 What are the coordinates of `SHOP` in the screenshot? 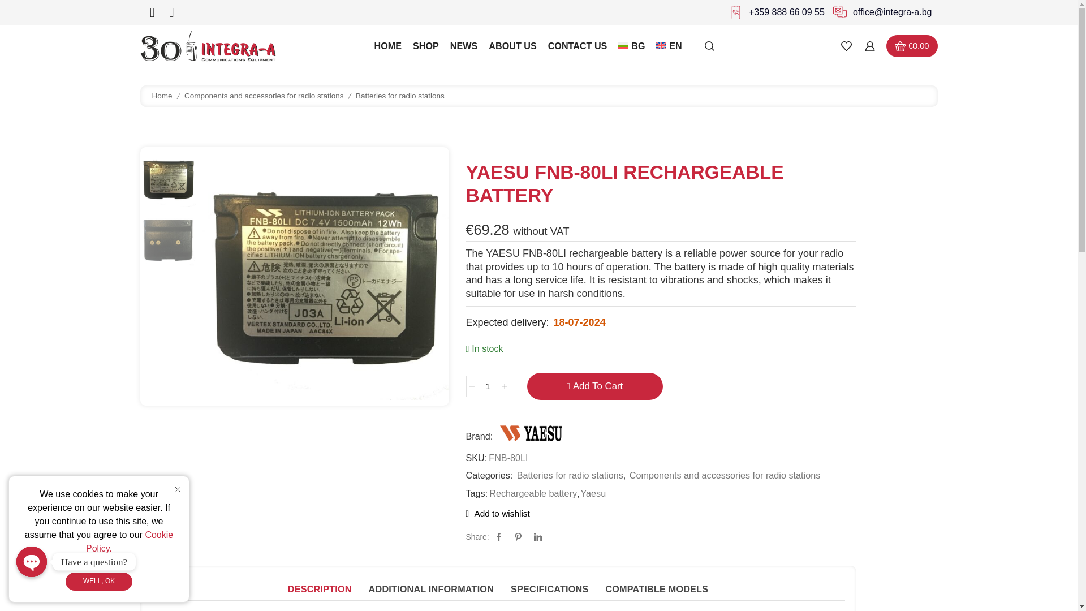 It's located at (425, 45).